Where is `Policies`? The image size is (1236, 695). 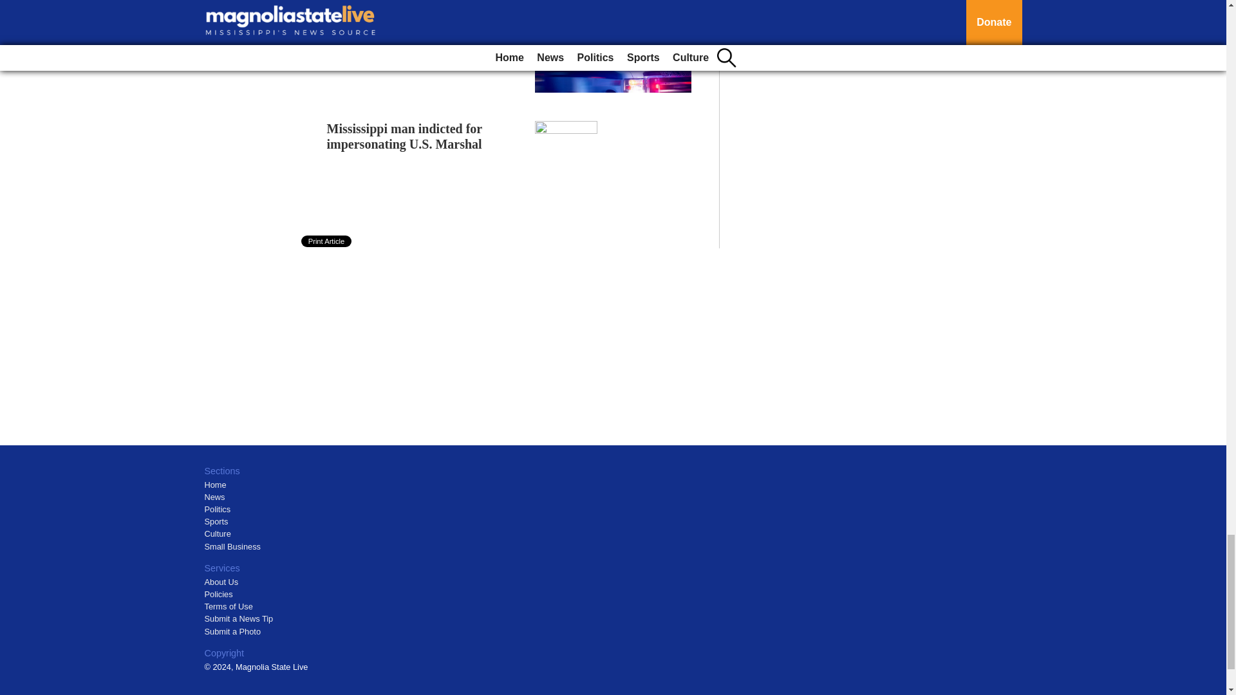
Policies is located at coordinates (219, 593).